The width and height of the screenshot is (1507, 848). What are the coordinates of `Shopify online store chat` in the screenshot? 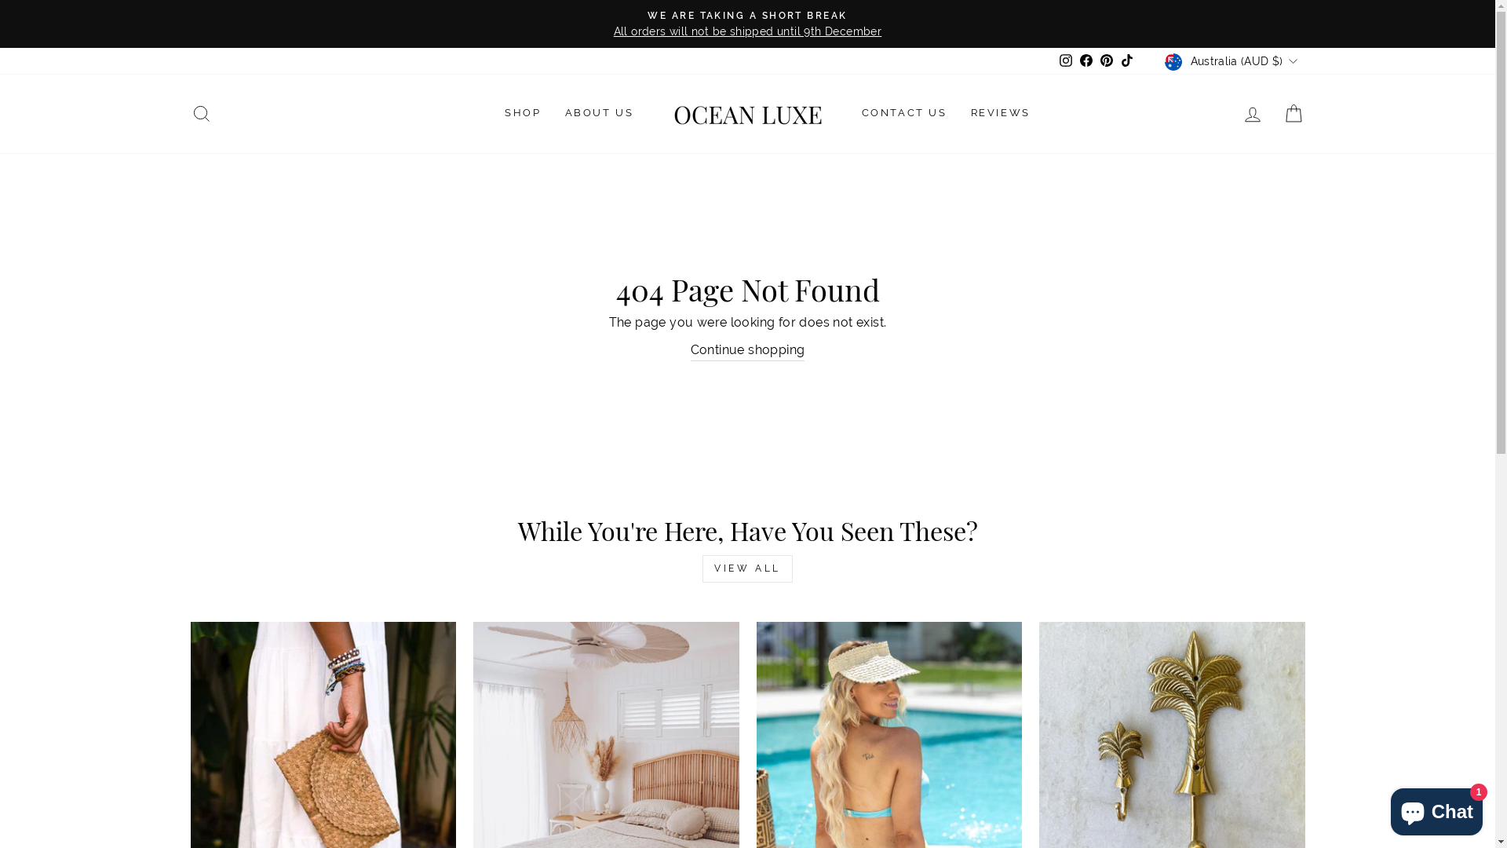 It's located at (1436, 809).